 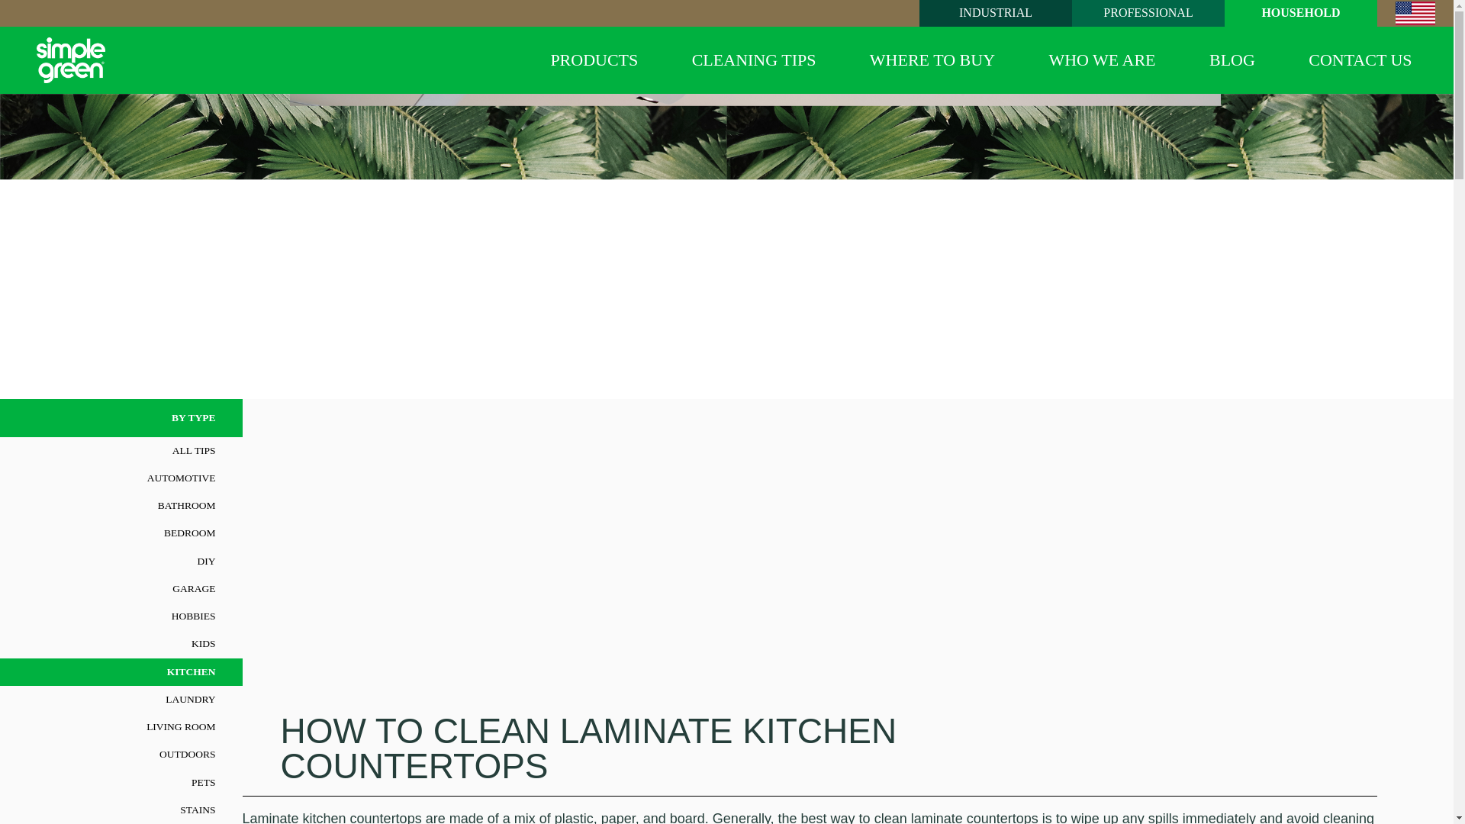 I want to click on HOUSEHOLD, so click(x=1300, y=11).